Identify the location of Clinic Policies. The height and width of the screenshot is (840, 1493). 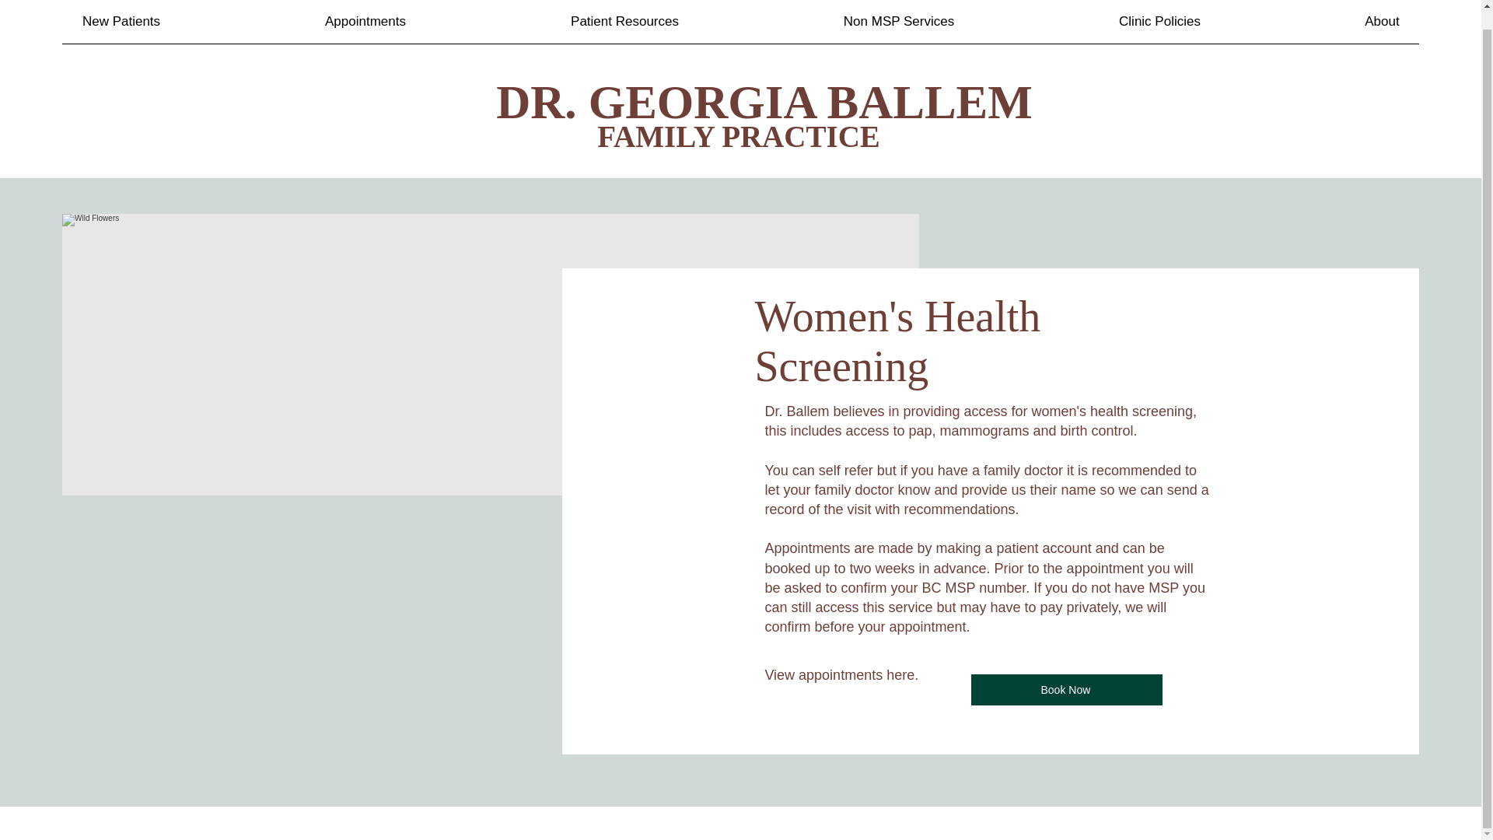
(1159, 12).